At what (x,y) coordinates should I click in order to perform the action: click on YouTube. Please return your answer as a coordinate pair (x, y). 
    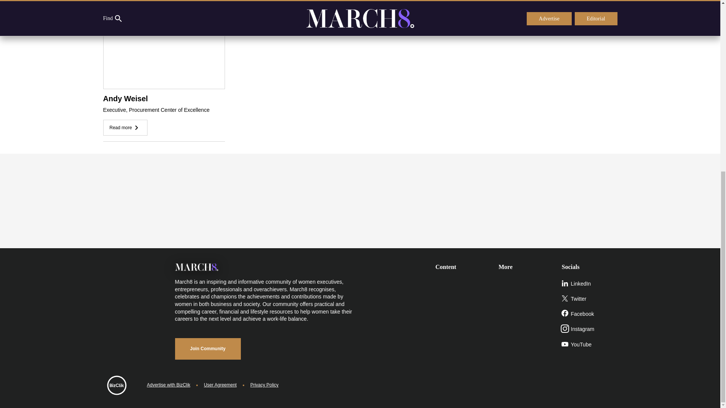
    Looking at the image, I should click on (590, 345).